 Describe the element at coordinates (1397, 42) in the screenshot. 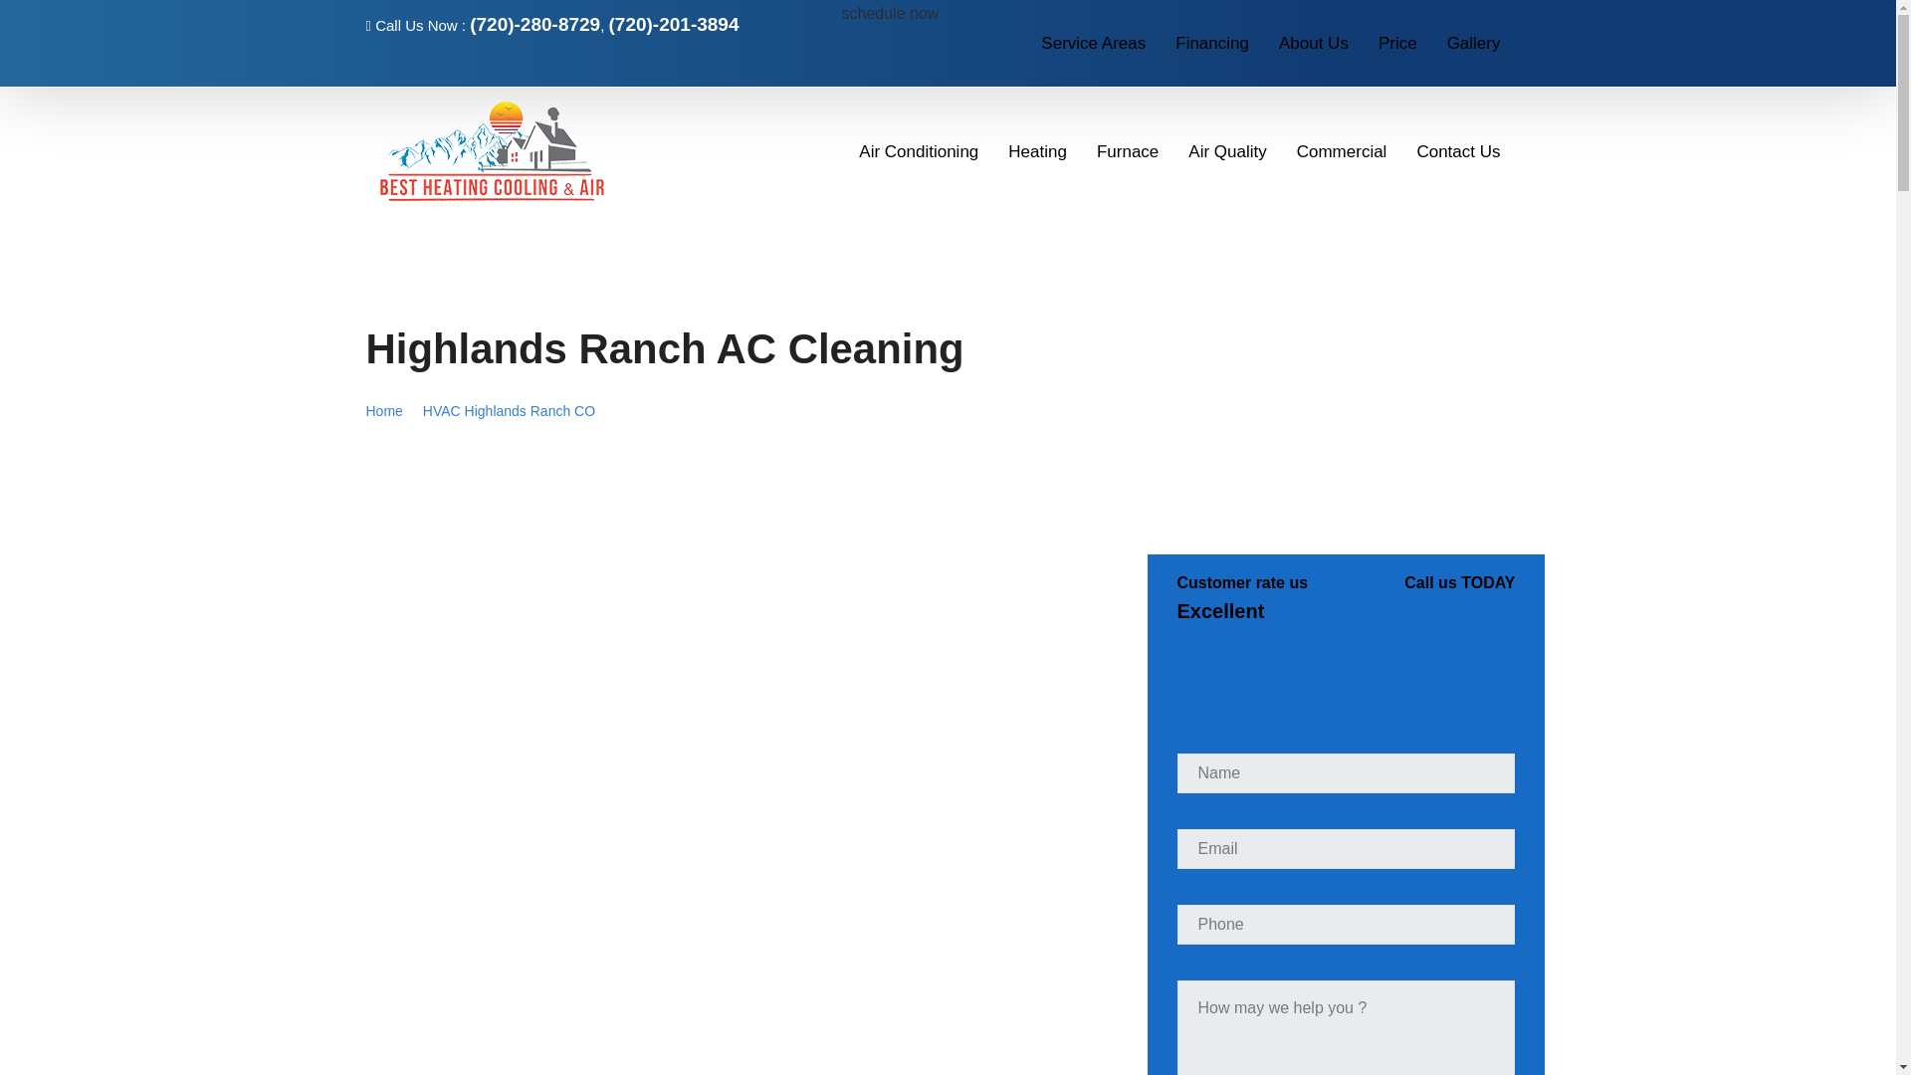

I see `Price` at that location.